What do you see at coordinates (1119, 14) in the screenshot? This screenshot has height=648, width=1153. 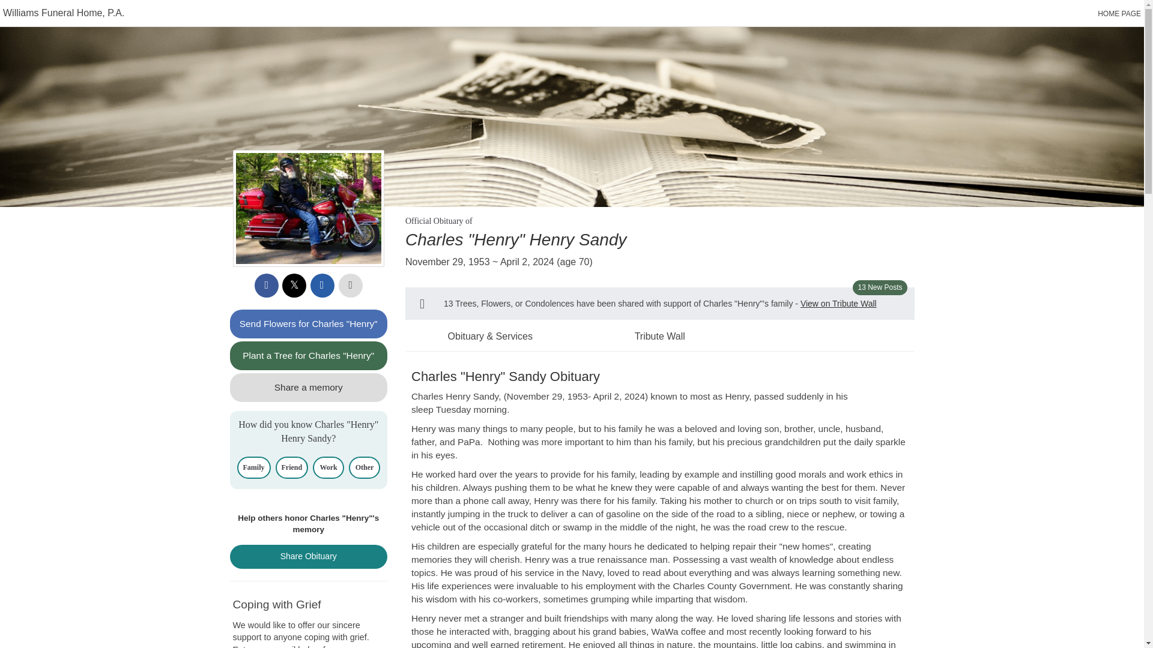 I see `HOME PAGE` at bounding box center [1119, 14].